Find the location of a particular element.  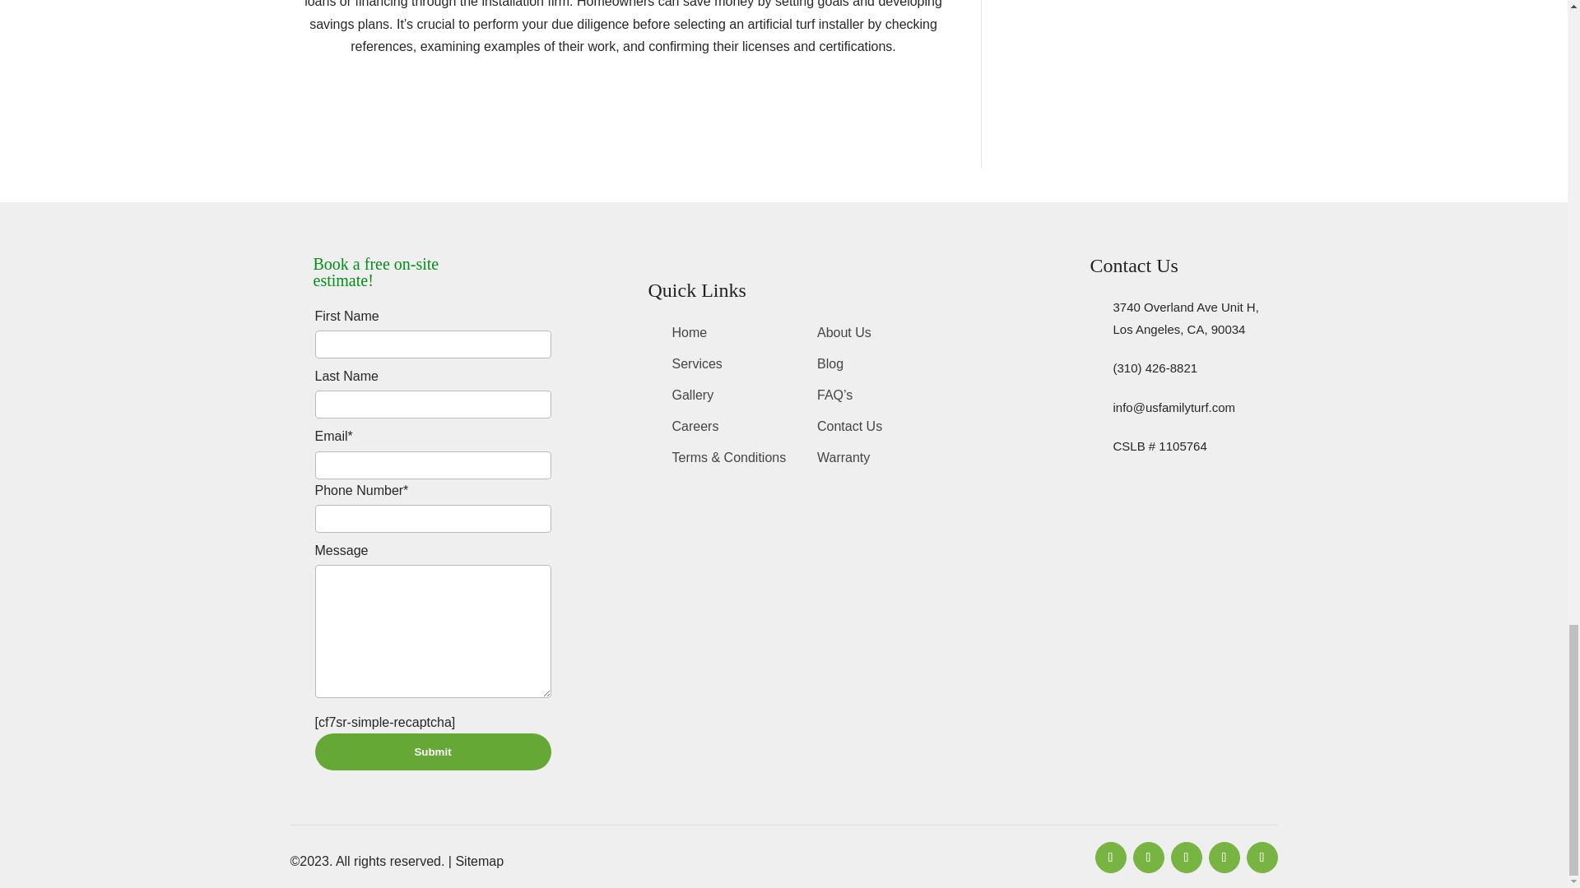

Artificial Grass Landscaping Services is located at coordinates (696, 367).